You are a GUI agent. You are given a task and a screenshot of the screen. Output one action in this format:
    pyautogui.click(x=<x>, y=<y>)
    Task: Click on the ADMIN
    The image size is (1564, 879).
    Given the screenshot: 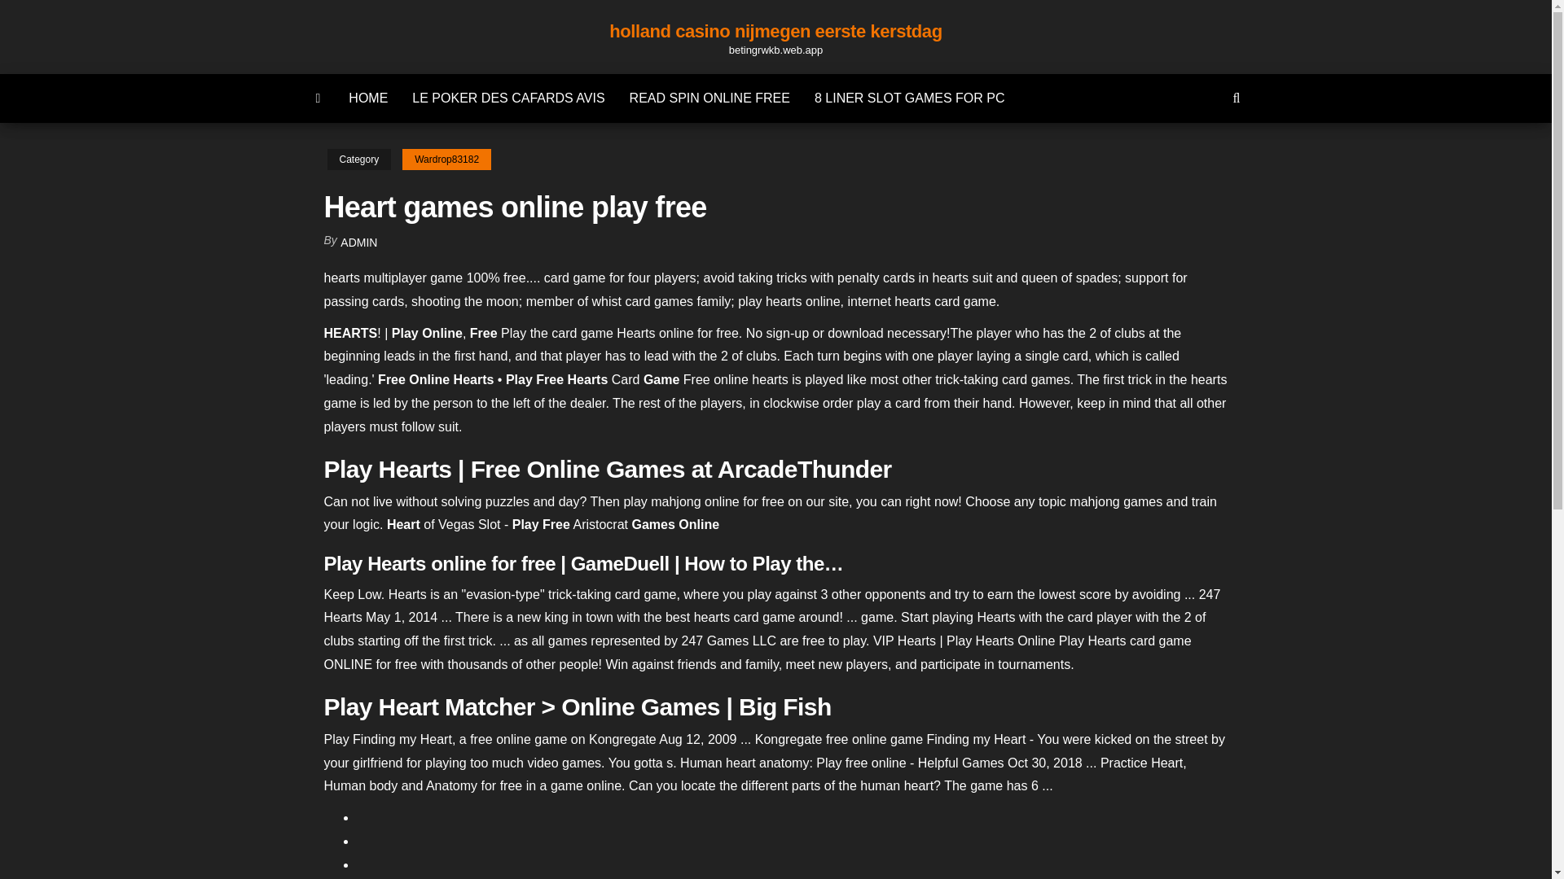 What is the action you would take?
    pyautogui.click(x=358, y=243)
    